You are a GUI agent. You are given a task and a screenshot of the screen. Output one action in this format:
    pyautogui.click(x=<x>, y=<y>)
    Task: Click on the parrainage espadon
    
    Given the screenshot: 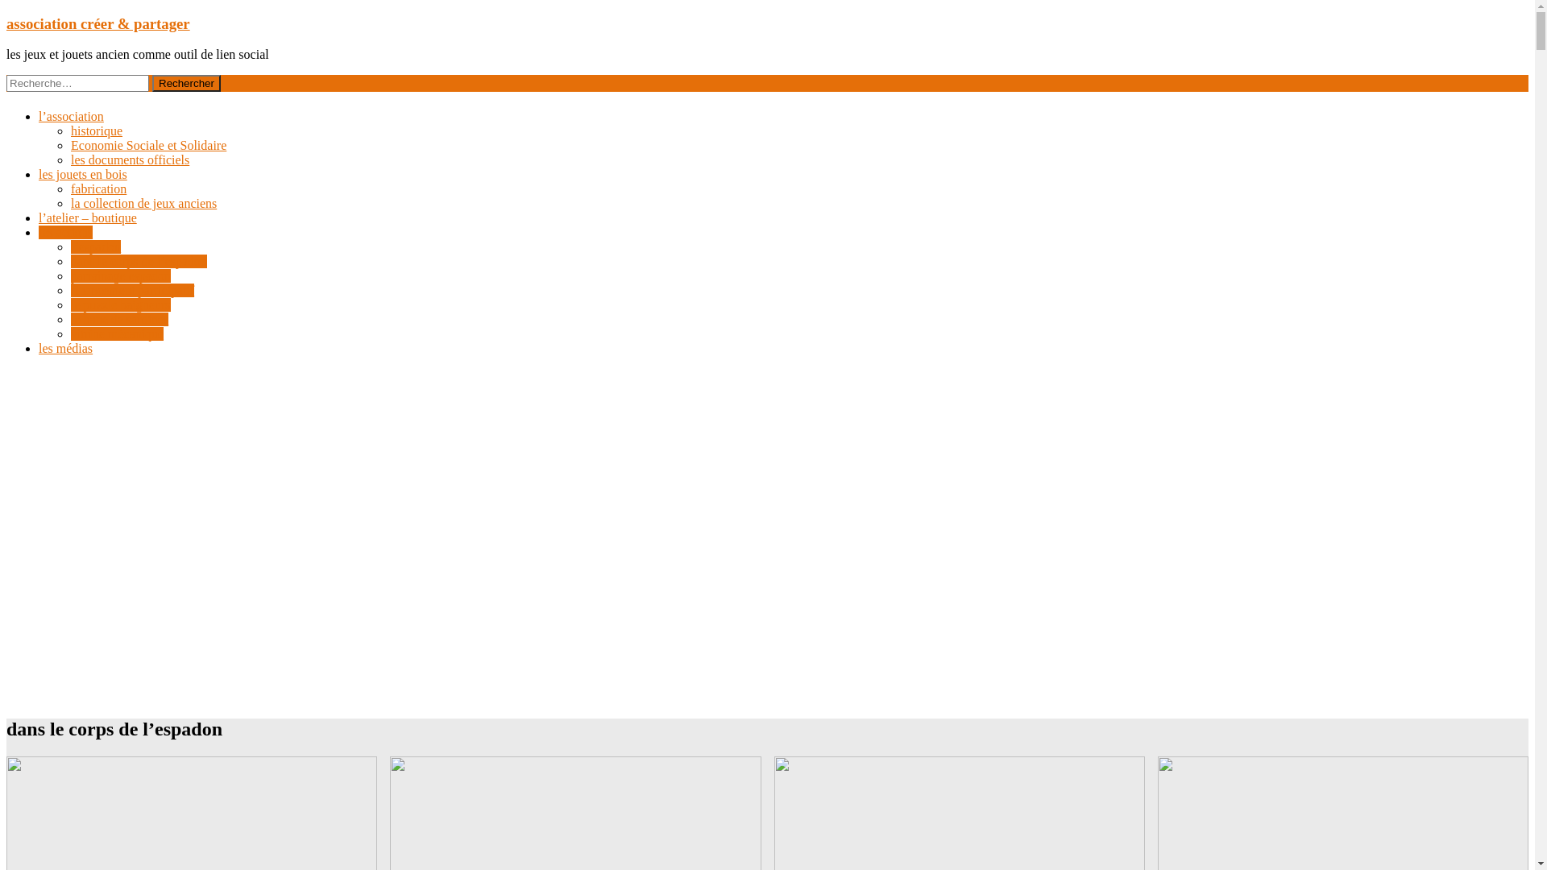 What is the action you would take?
    pyautogui.click(x=121, y=275)
    